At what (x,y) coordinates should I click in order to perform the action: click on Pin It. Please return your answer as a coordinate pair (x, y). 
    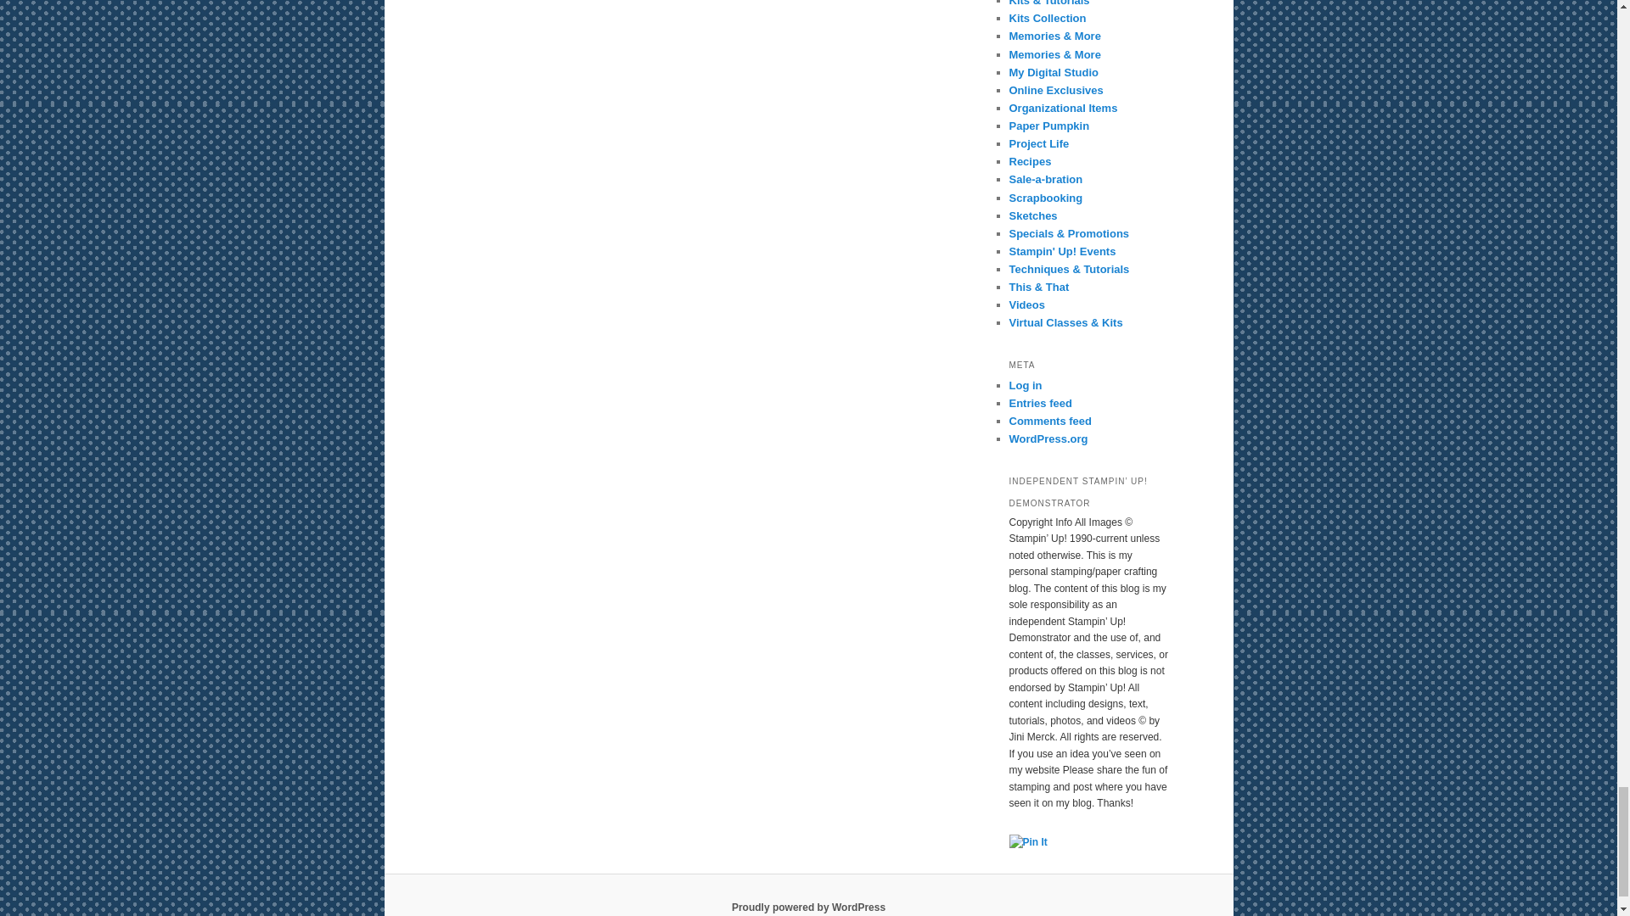
    Looking at the image, I should click on (1027, 843).